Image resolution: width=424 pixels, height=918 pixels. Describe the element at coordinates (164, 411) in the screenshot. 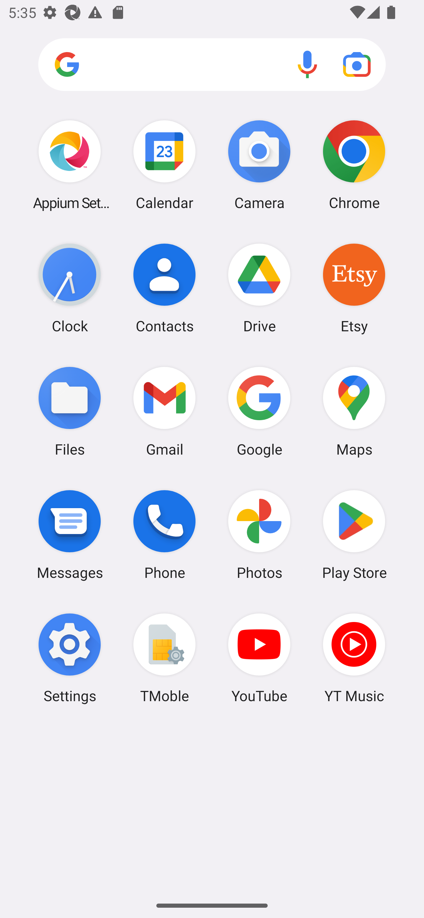

I see `Gmail` at that location.